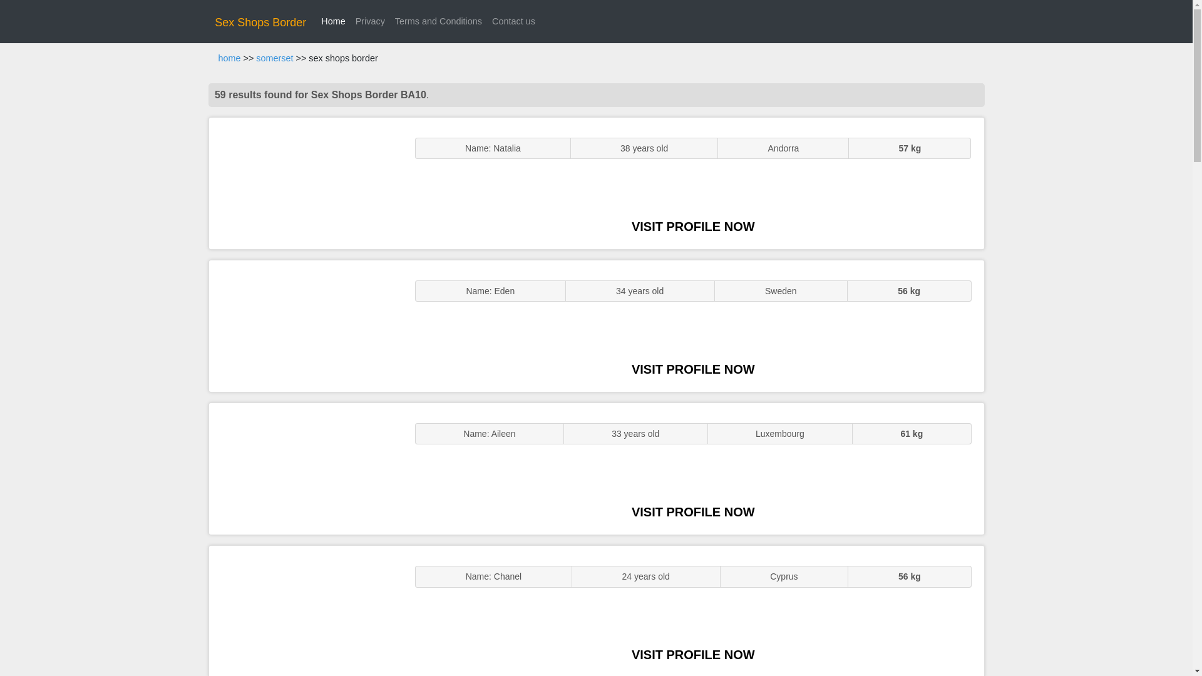 The height and width of the screenshot is (676, 1202). What do you see at coordinates (693, 512) in the screenshot?
I see `VISIT PROFILE NOW` at bounding box center [693, 512].